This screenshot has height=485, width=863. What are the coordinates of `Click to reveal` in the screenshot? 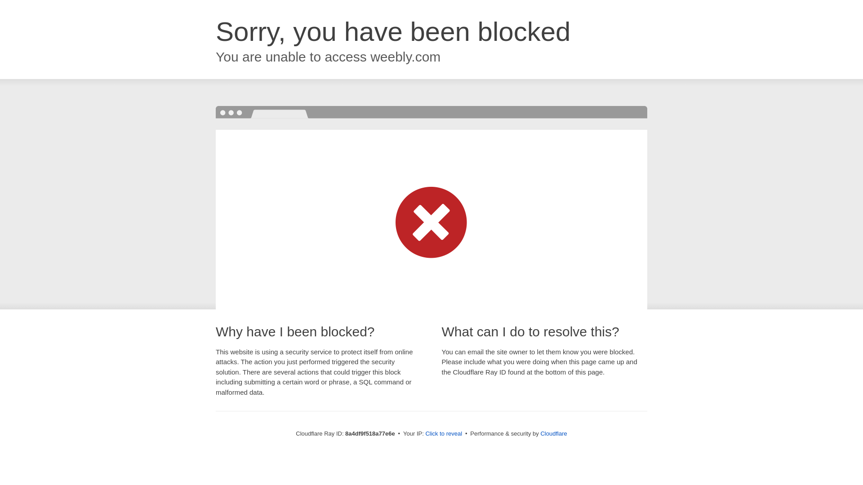 It's located at (443, 434).